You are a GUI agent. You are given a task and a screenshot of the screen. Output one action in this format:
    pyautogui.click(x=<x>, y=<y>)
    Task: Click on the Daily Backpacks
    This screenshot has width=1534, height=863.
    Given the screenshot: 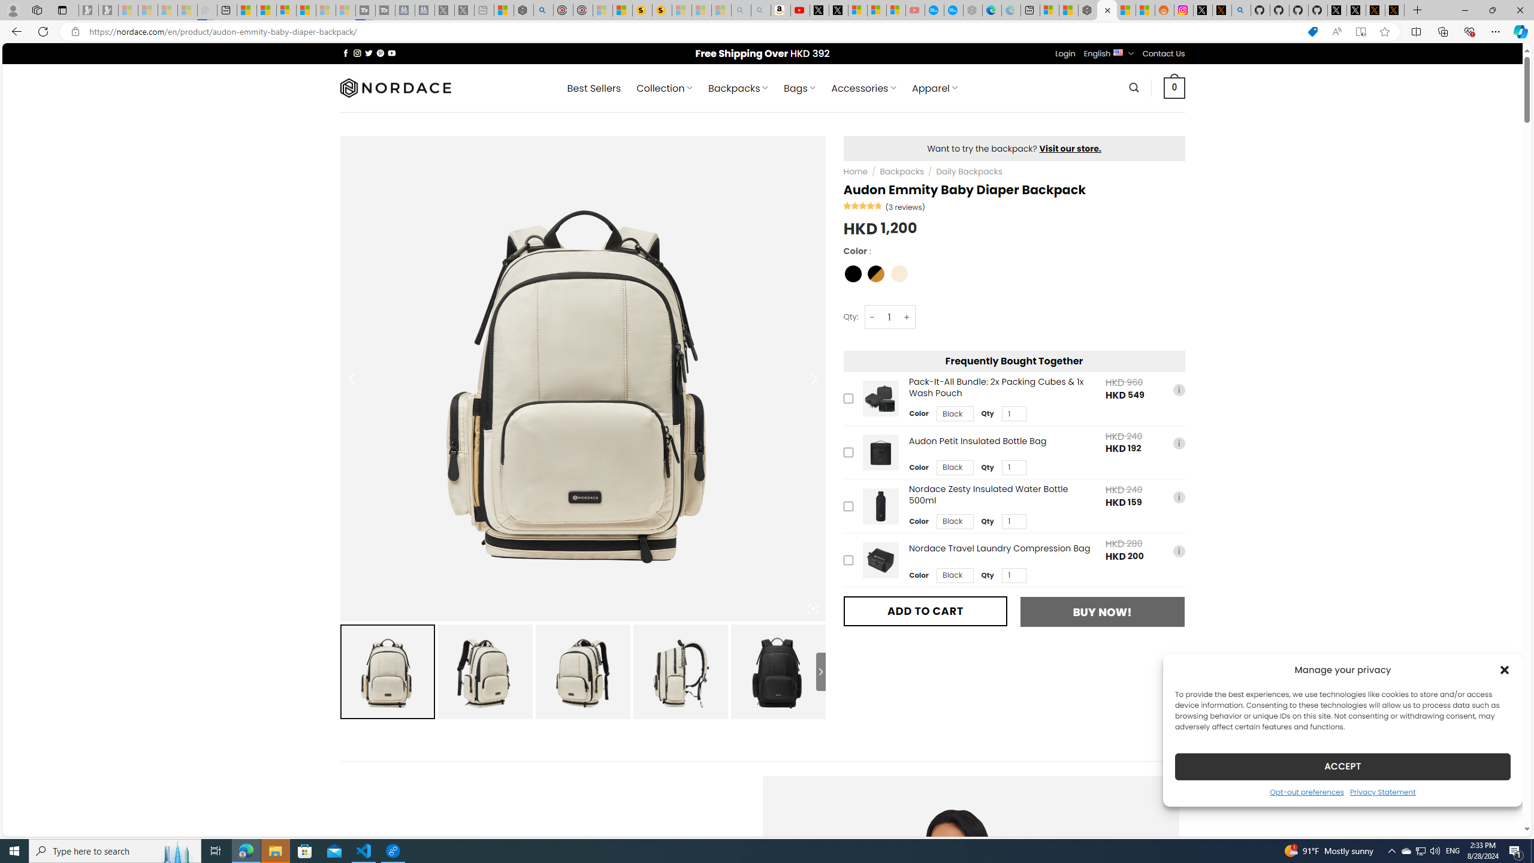 What is the action you would take?
    pyautogui.click(x=970, y=171)
    